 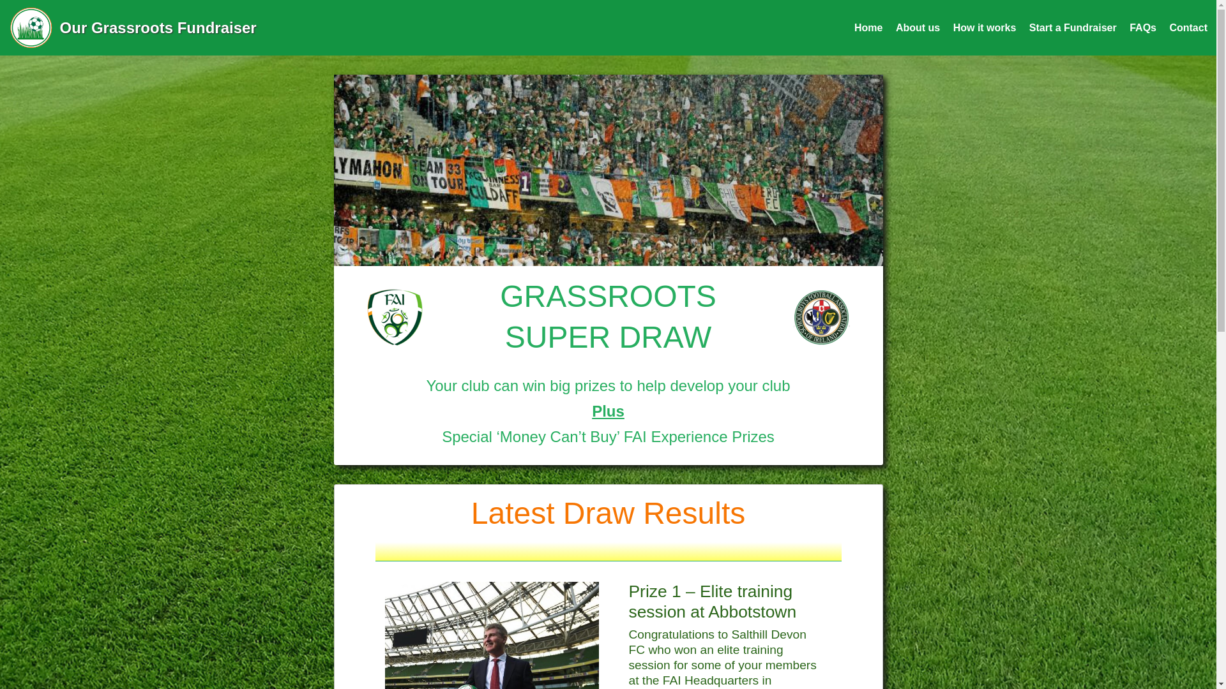 What do you see at coordinates (1073, 27) in the screenshot?
I see `Start a Fundraiser` at bounding box center [1073, 27].